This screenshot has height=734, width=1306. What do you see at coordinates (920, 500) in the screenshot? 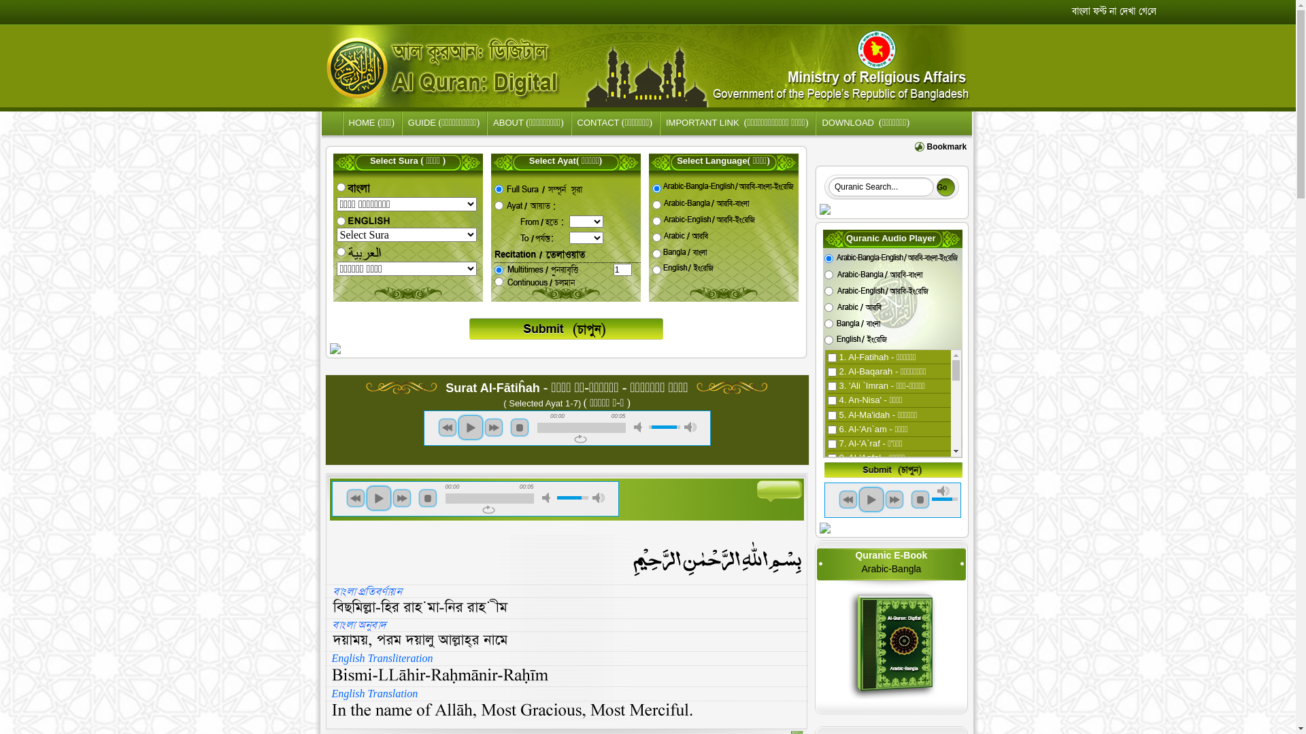
I see `stop` at bounding box center [920, 500].